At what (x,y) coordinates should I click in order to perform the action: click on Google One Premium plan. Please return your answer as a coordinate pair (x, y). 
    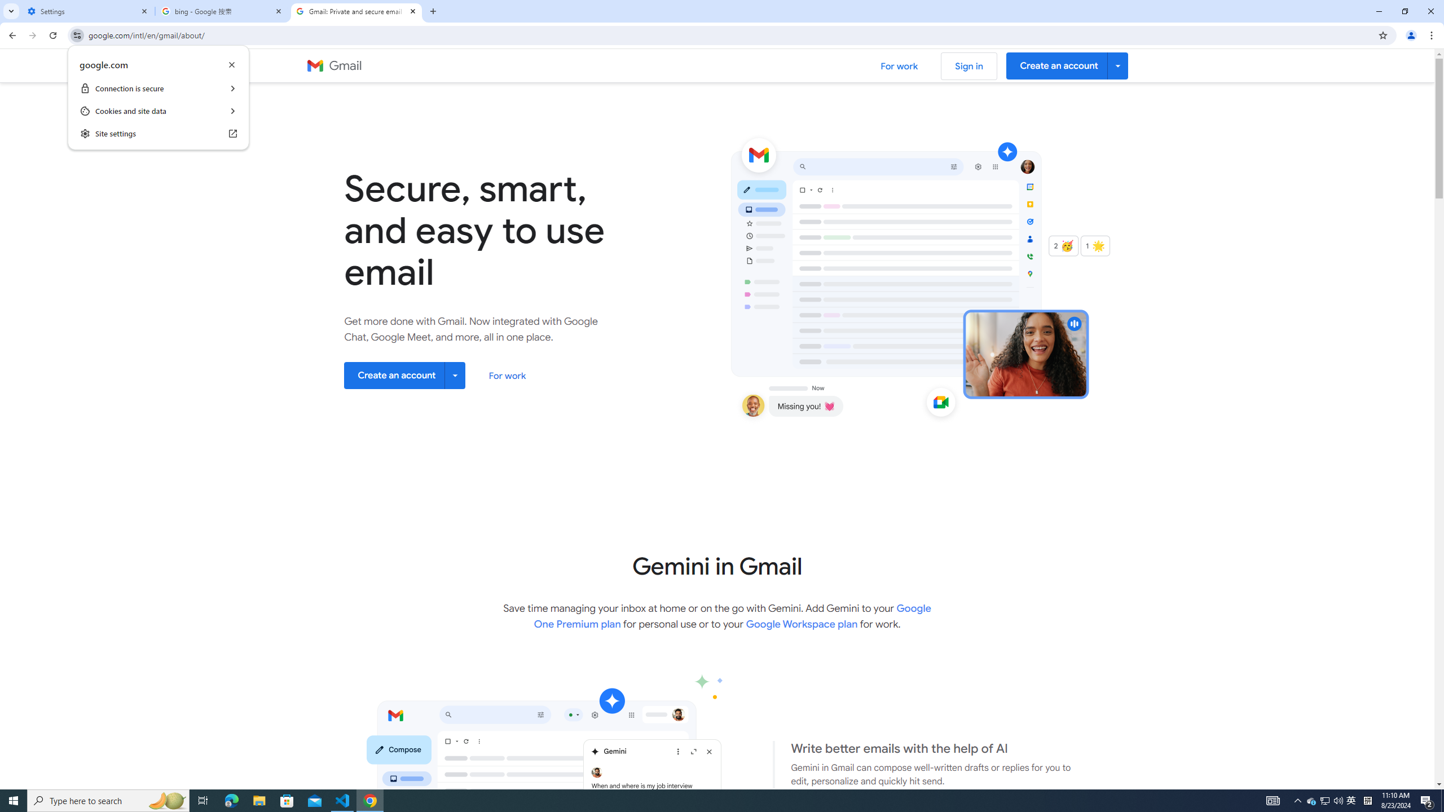
    Looking at the image, I should click on (733, 616).